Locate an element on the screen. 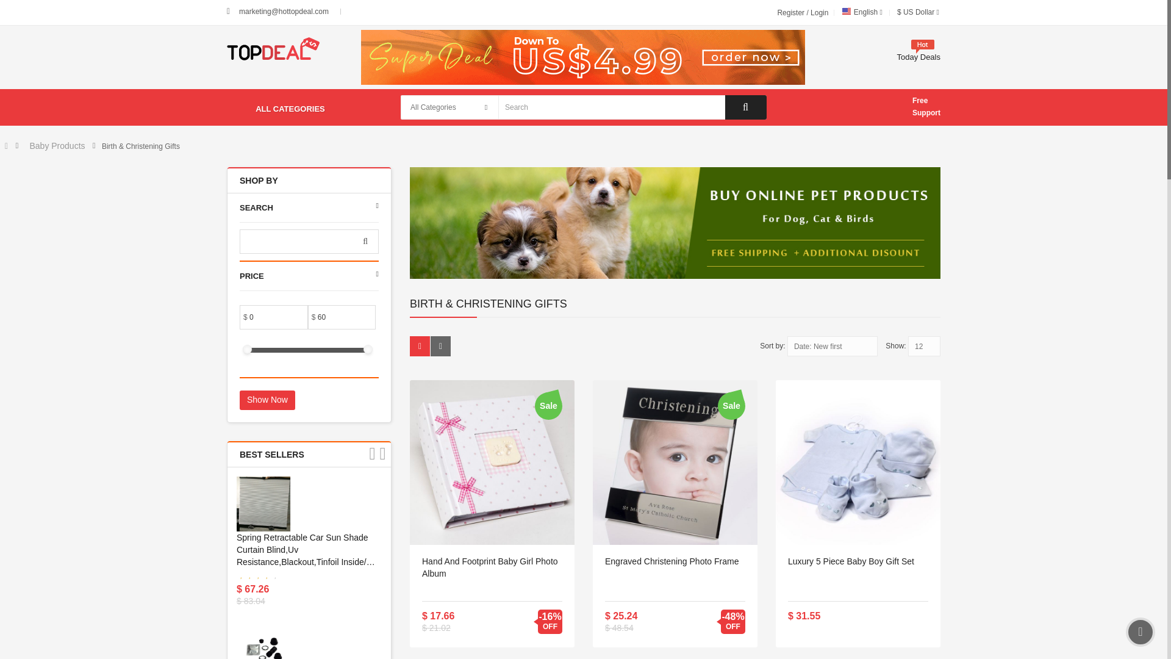 Image resolution: width=1171 pixels, height=659 pixels. 0 is located at coordinates (264, 317).